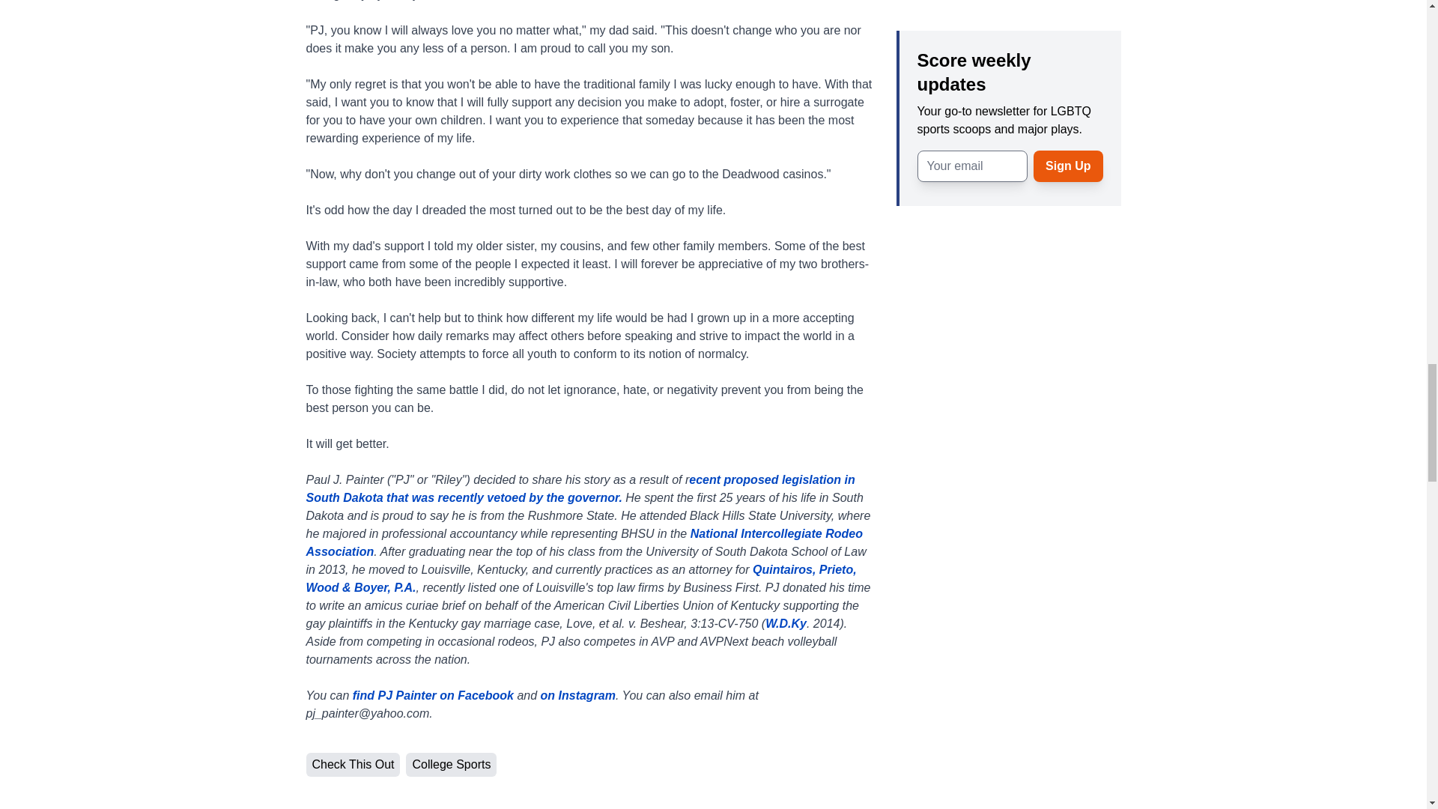 The image size is (1438, 809). Describe the element at coordinates (583, 542) in the screenshot. I see `National Intercollegiate Rodeo Association` at that location.